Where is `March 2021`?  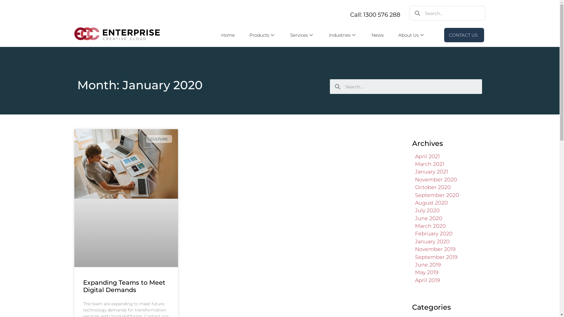
March 2021 is located at coordinates (429, 164).